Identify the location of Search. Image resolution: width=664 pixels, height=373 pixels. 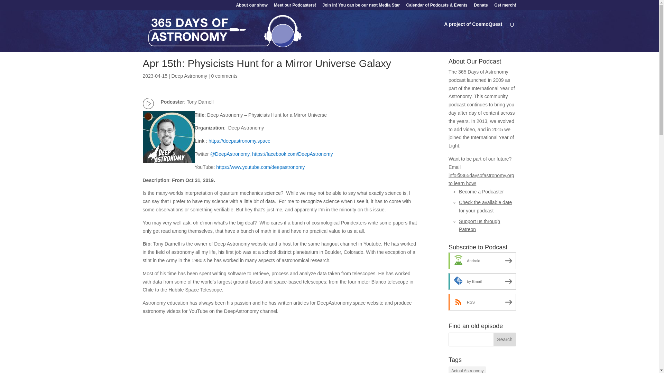
(505, 339).